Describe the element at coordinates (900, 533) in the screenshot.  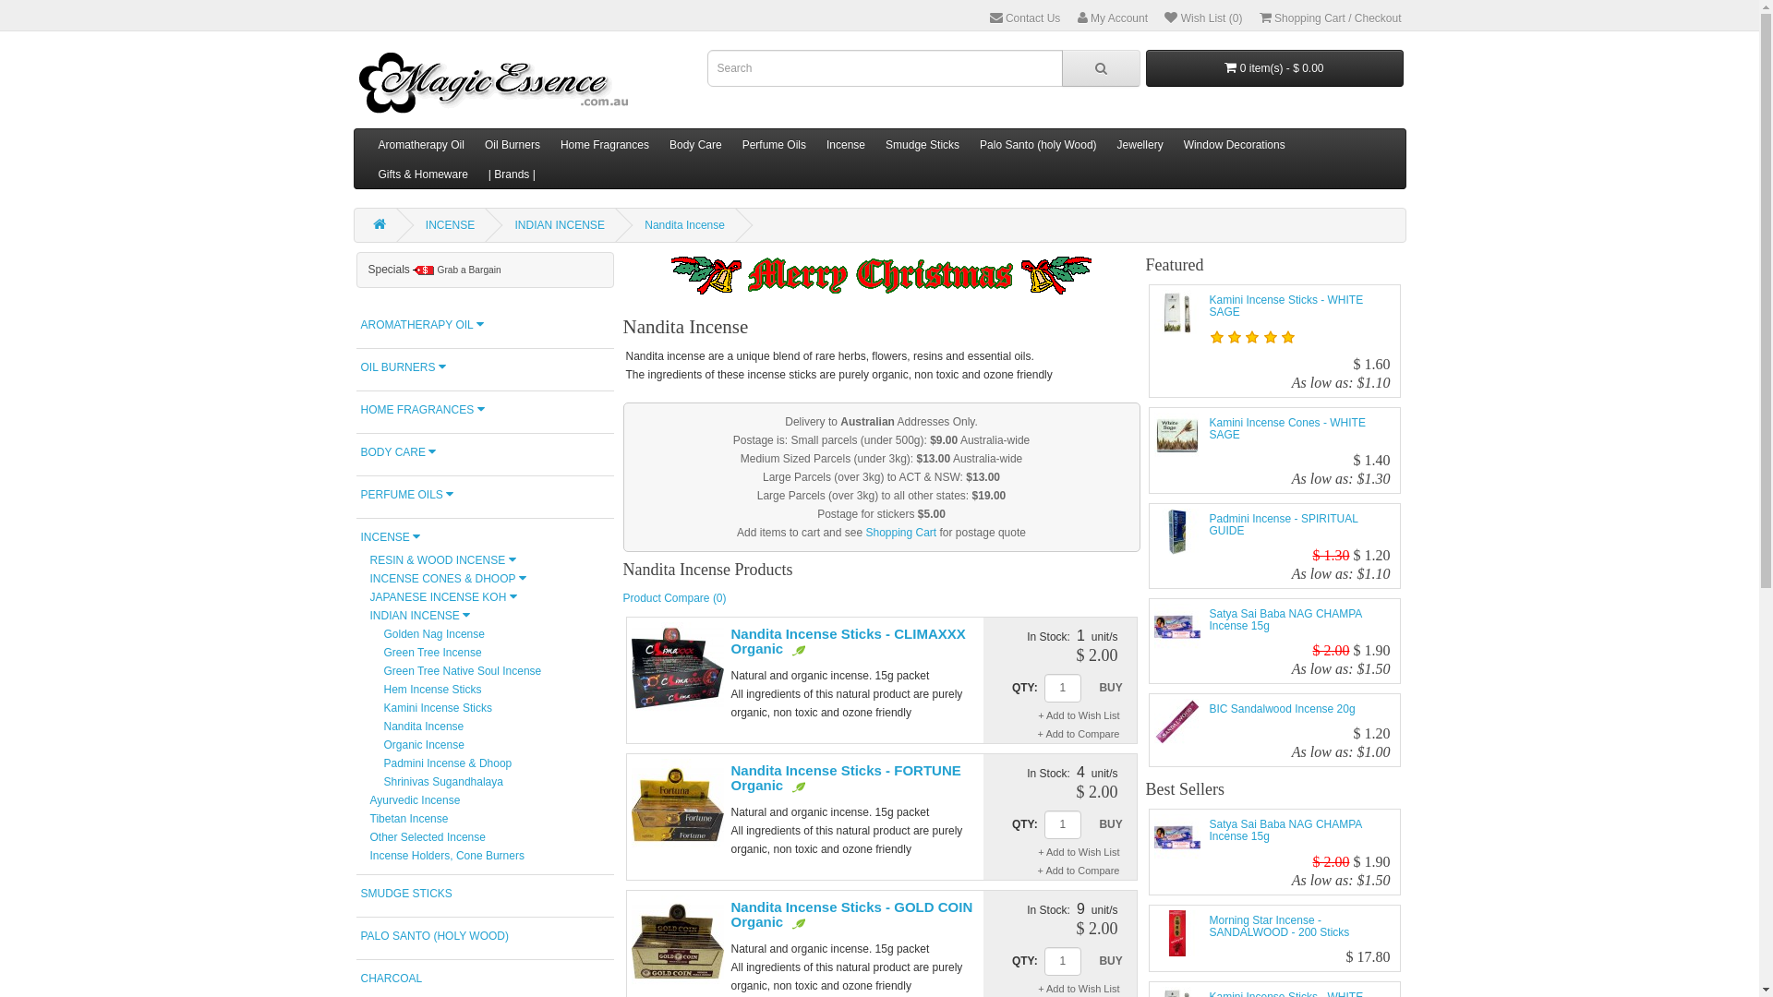
I see `Shopping Cart` at that location.